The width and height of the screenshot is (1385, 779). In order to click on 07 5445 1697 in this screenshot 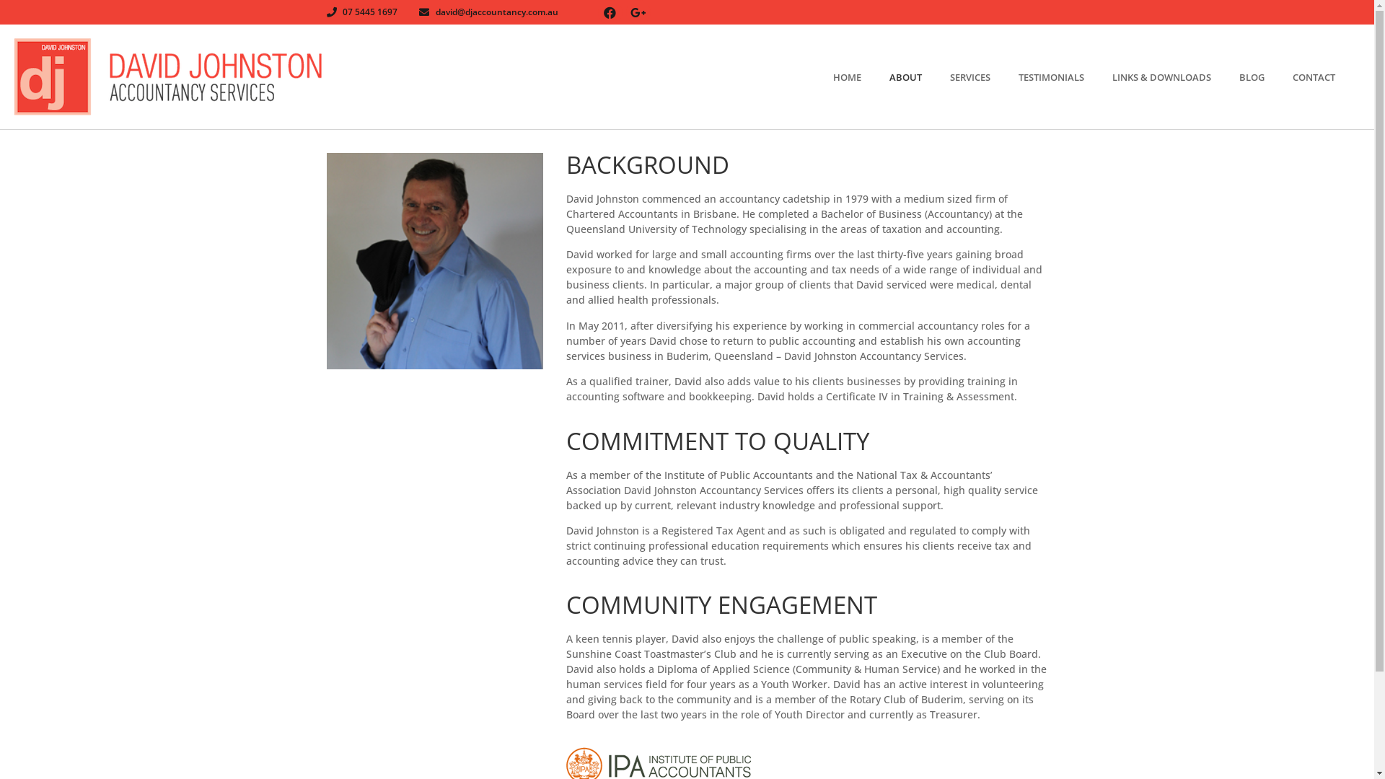, I will do `click(362, 12)`.